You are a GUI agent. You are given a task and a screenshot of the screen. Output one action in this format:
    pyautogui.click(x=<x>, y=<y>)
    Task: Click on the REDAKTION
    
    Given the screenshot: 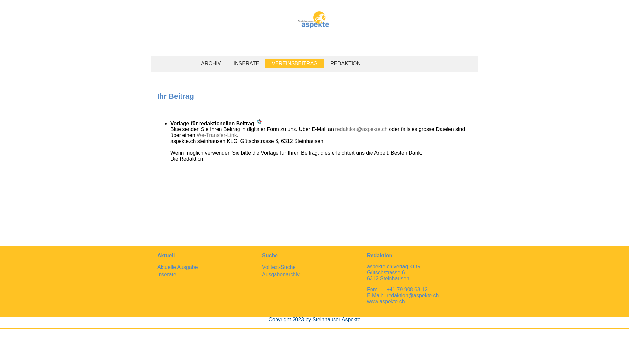 What is the action you would take?
    pyautogui.click(x=346, y=64)
    